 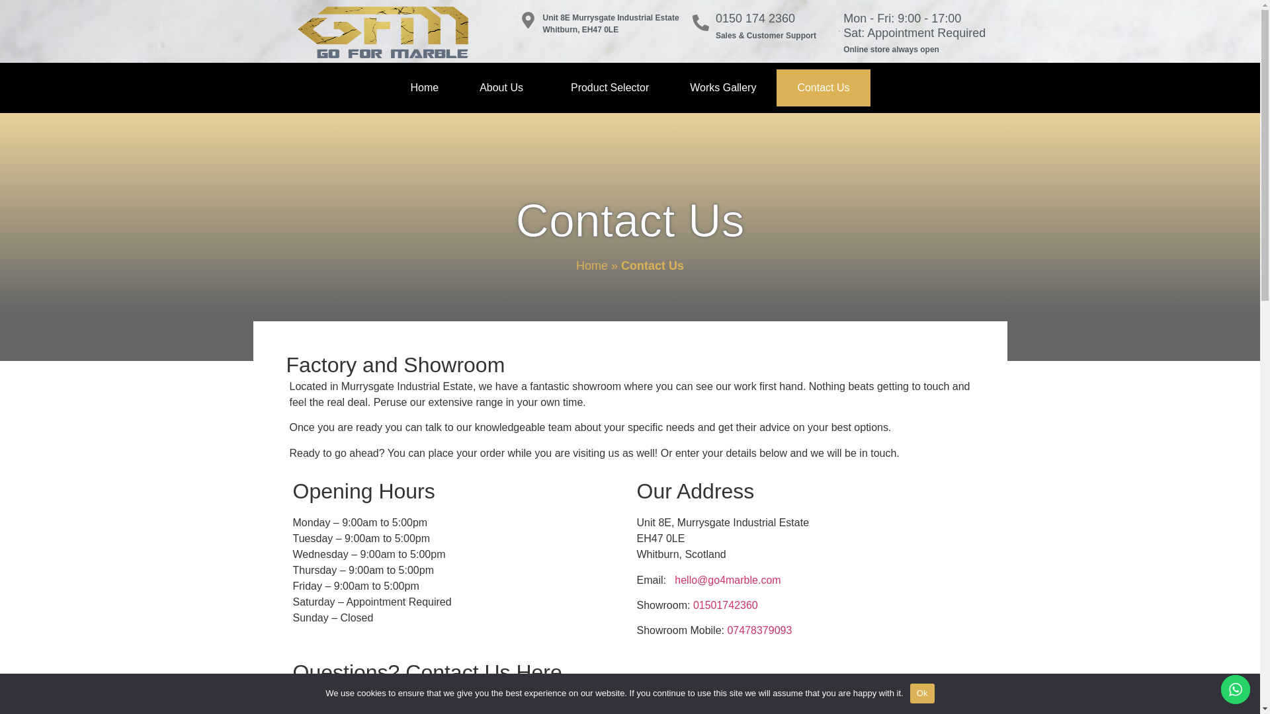 What do you see at coordinates (592, 266) in the screenshot?
I see `Home` at bounding box center [592, 266].